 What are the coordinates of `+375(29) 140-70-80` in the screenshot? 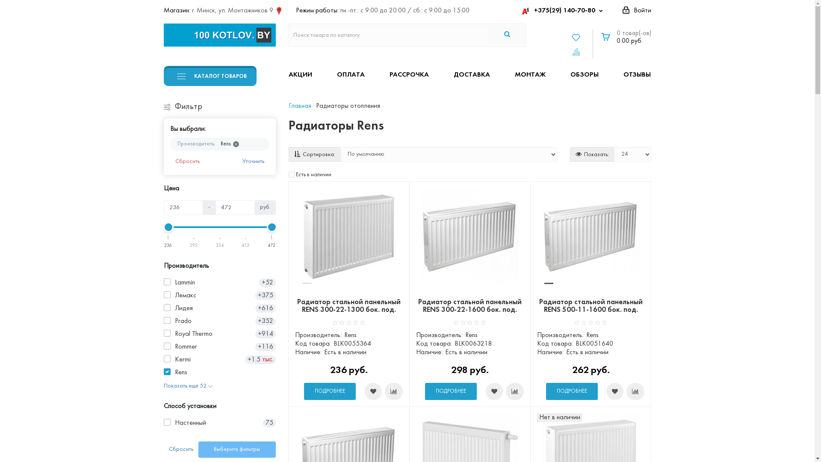 It's located at (564, 11).